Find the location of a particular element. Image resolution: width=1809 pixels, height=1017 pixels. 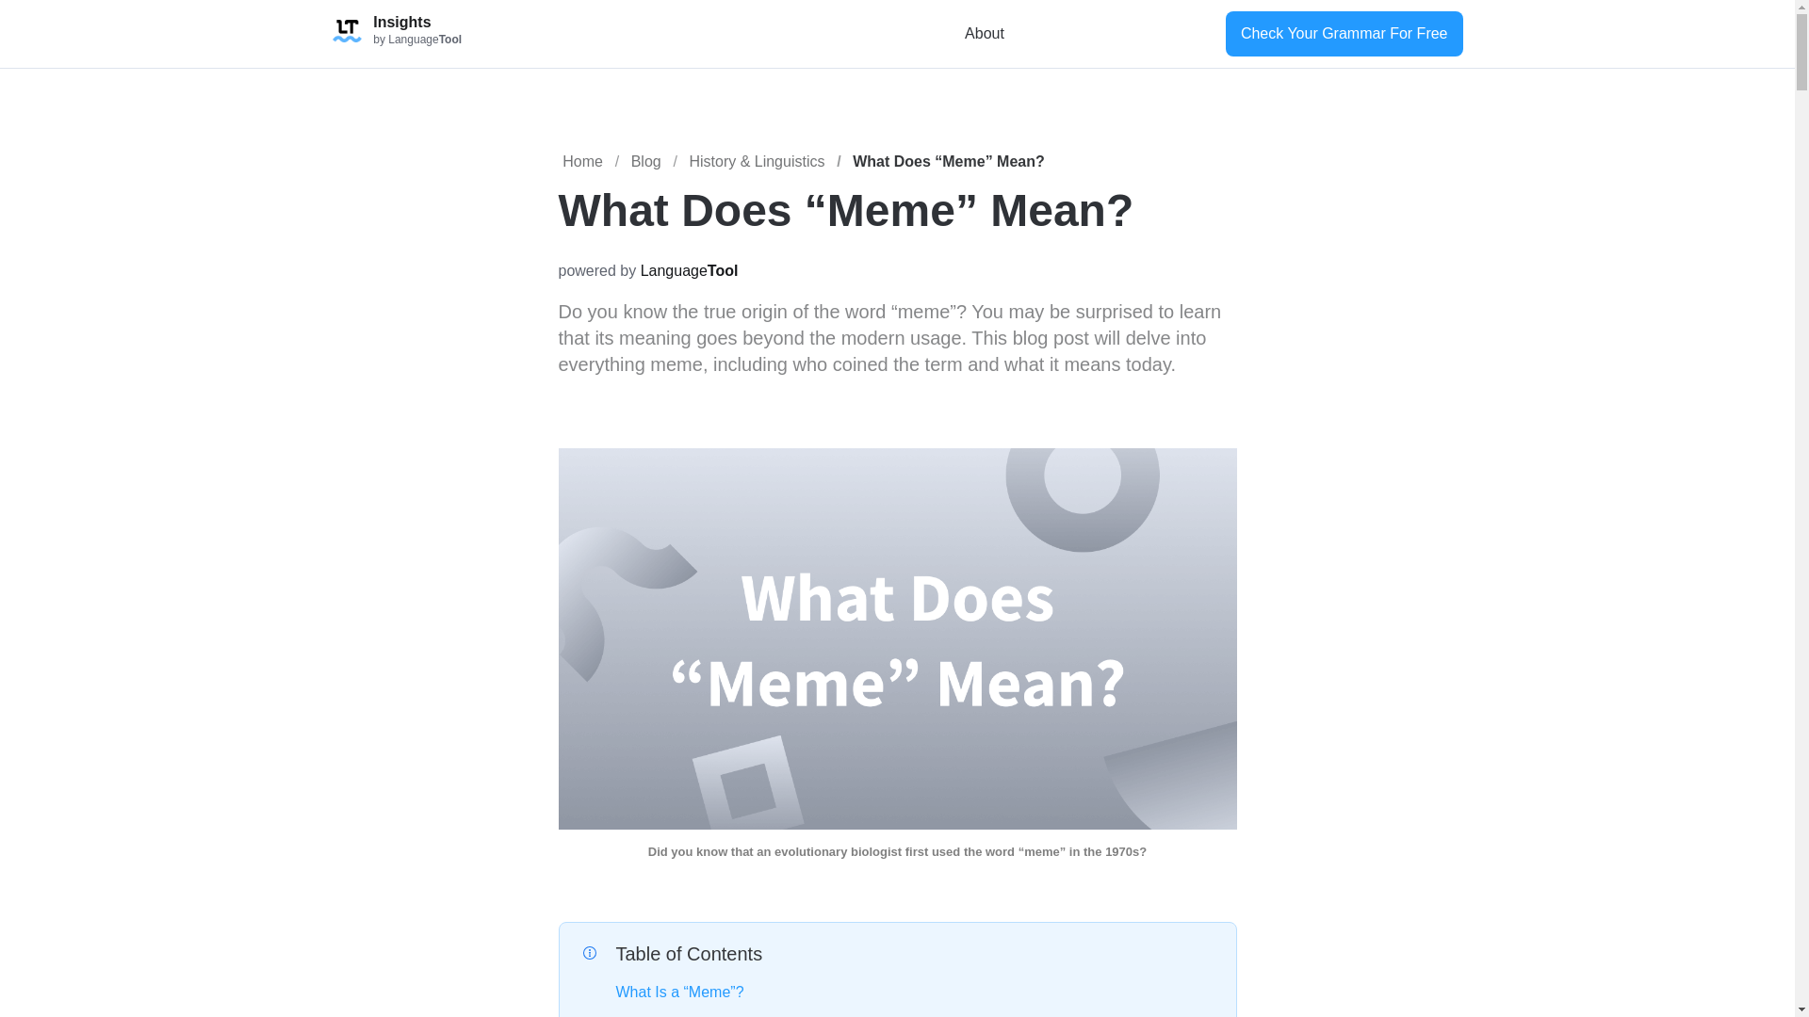

French is located at coordinates (1174, 34).